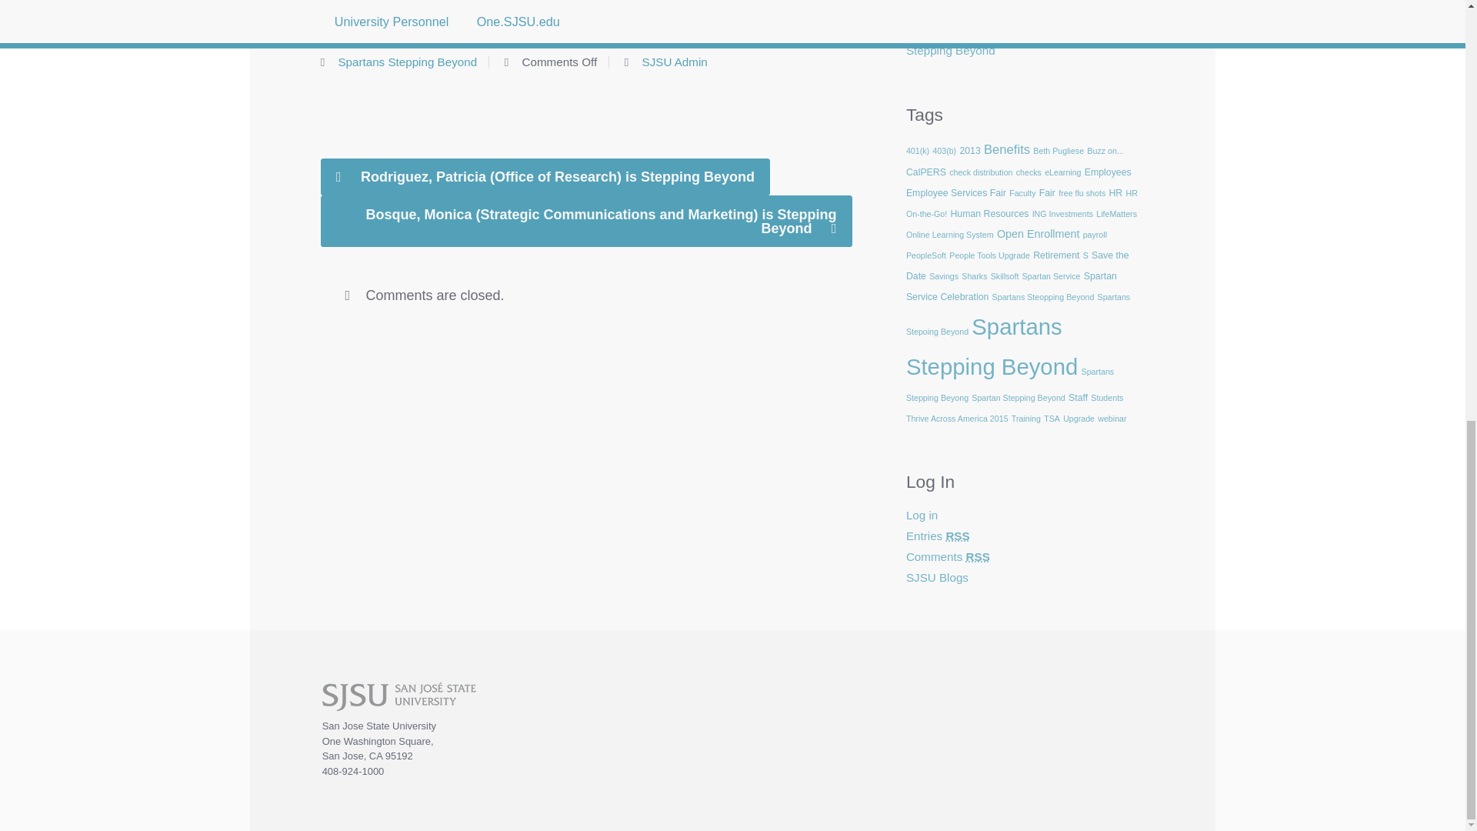  I want to click on Benefits, so click(1006, 149).